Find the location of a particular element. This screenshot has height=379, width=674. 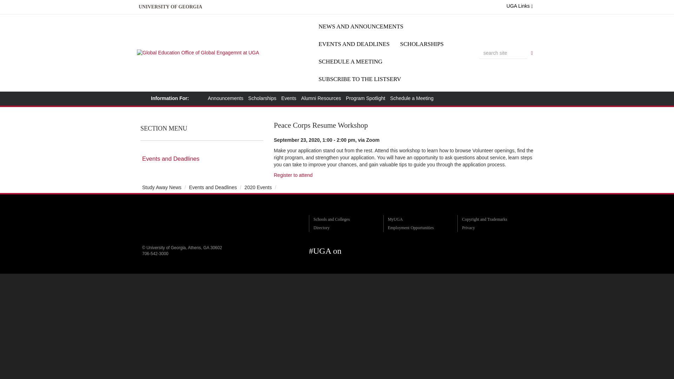

NEWS AND ANNOUNCEMENTS is located at coordinates (361, 27).